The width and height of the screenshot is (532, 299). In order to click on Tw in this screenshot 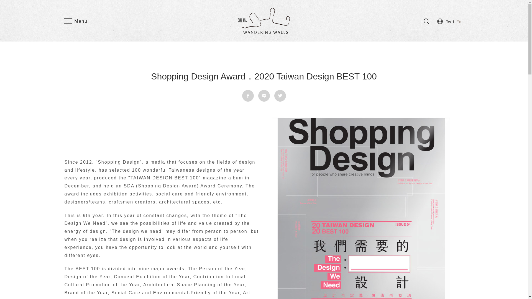, I will do `click(448, 22)`.